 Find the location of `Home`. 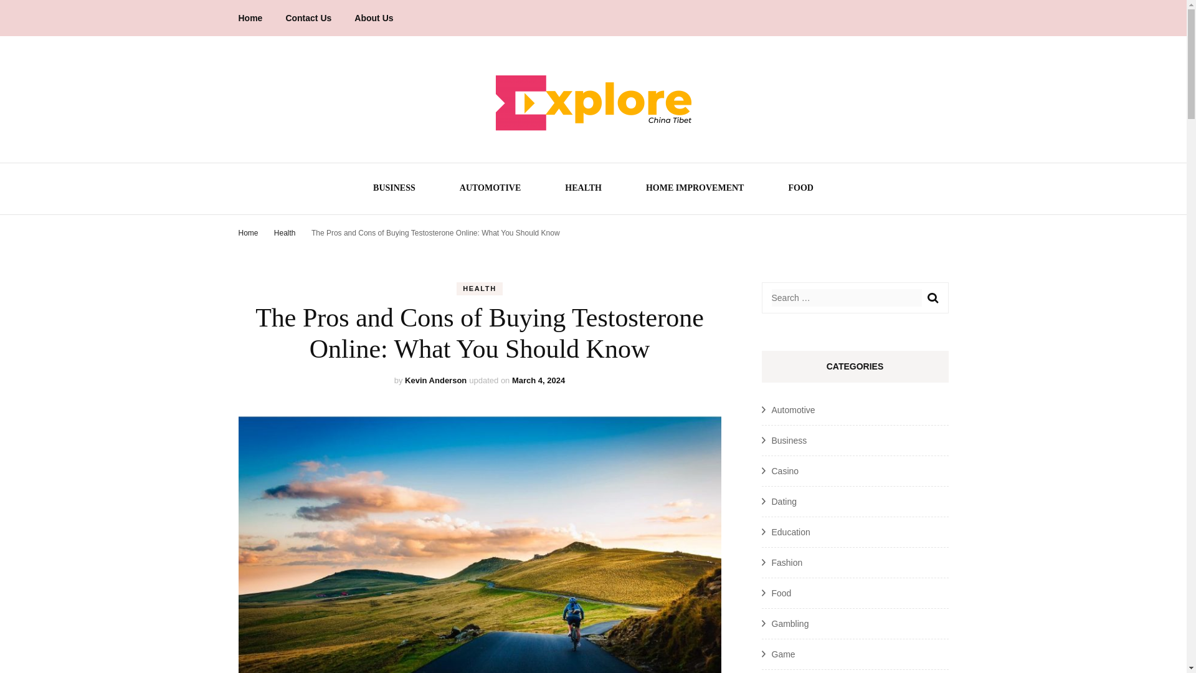

Home is located at coordinates (250, 18).